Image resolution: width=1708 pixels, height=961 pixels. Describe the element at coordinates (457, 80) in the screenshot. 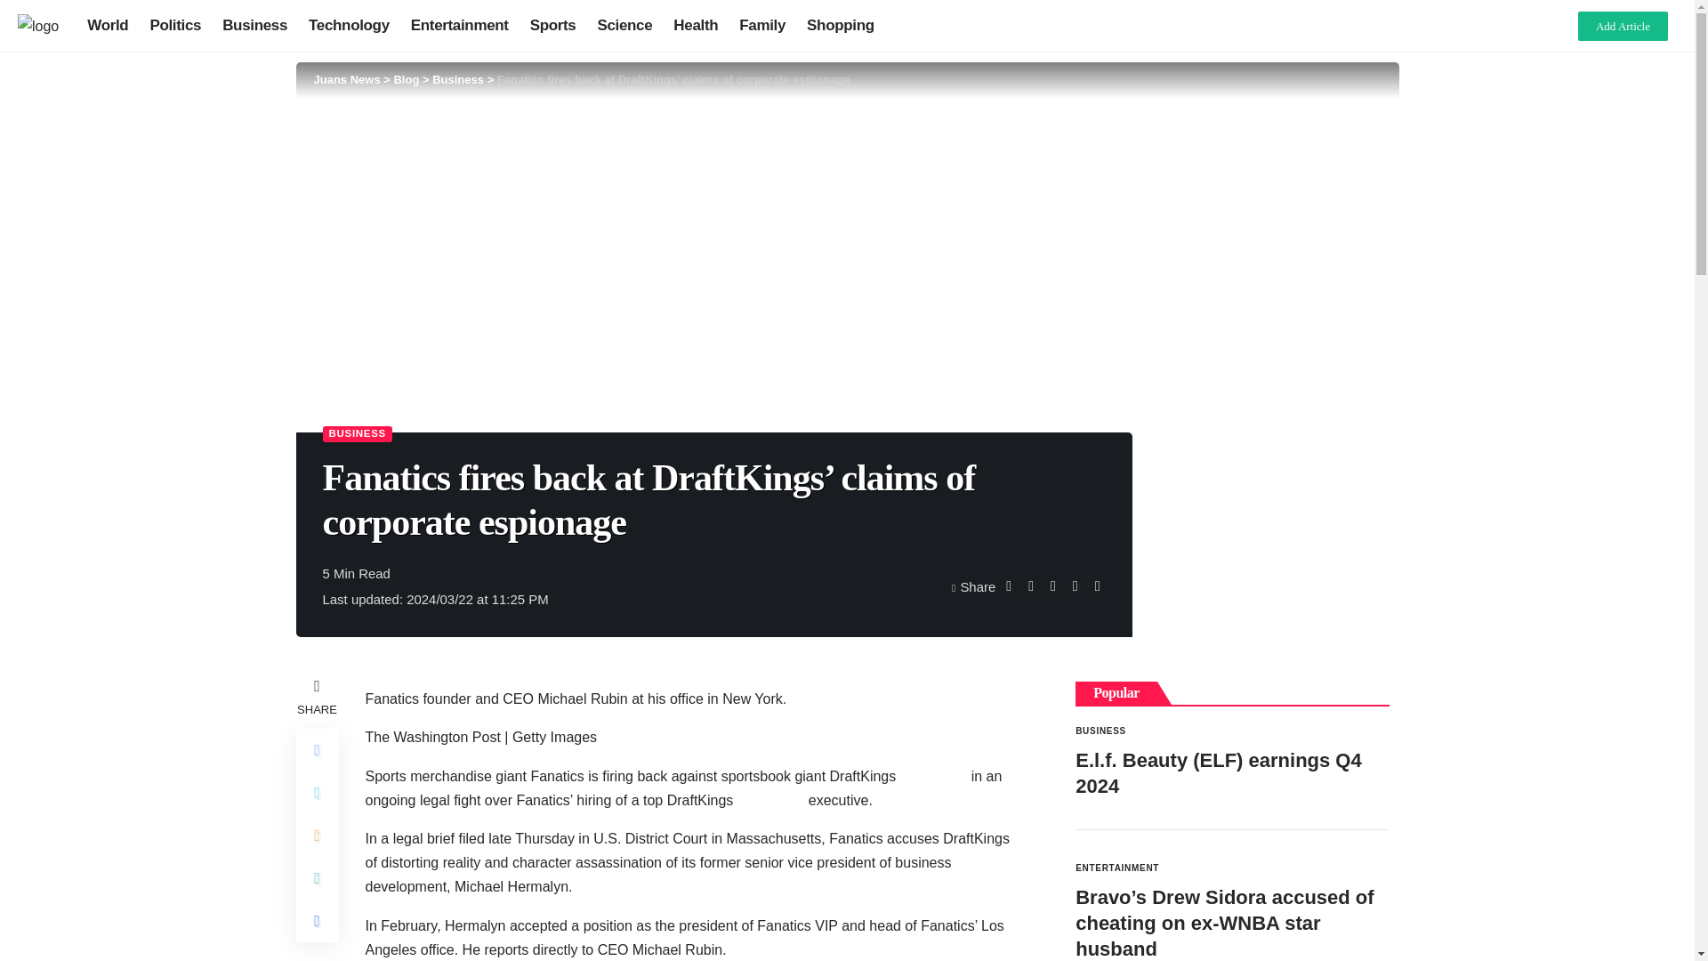

I see `Go to the Business Category archives.` at that location.